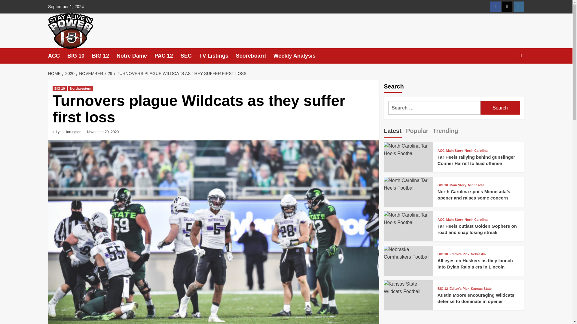 The image size is (577, 324). What do you see at coordinates (79, 56) in the screenshot?
I see `BIG 10` at bounding box center [79, 56].